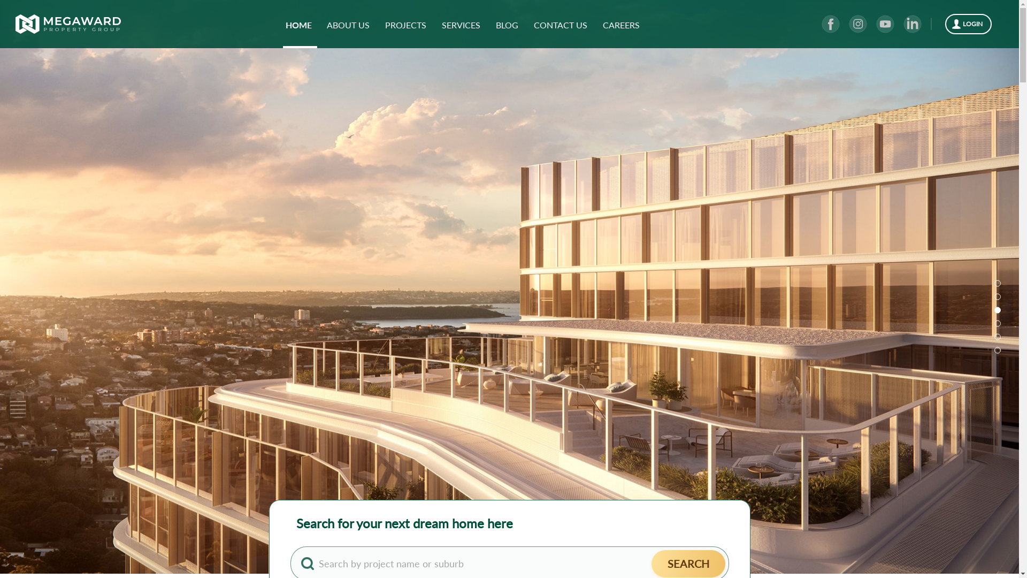 The width and height of the screenshot is (1027, 578). Describe the element at coordinates (348, 25) in the screenshot. I see `ABOUT US` at that location.